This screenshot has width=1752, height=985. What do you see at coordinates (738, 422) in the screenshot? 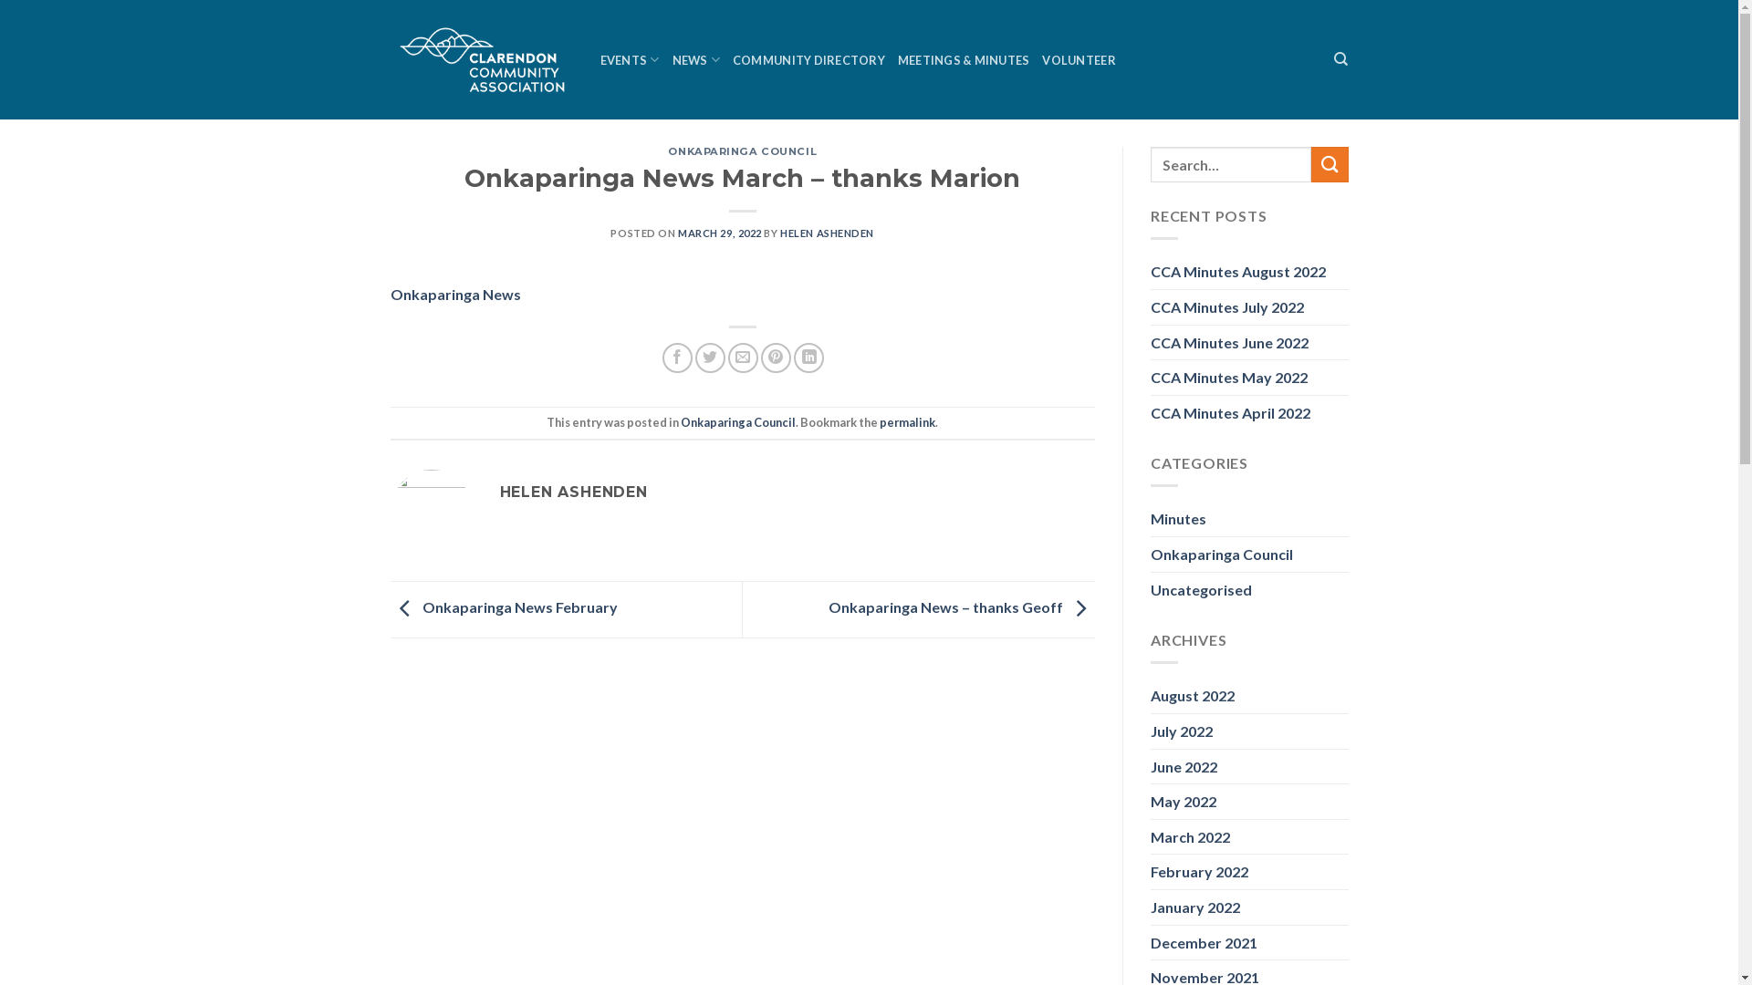
I see `Onkaparinga Council` at bounding box center [738, 422].